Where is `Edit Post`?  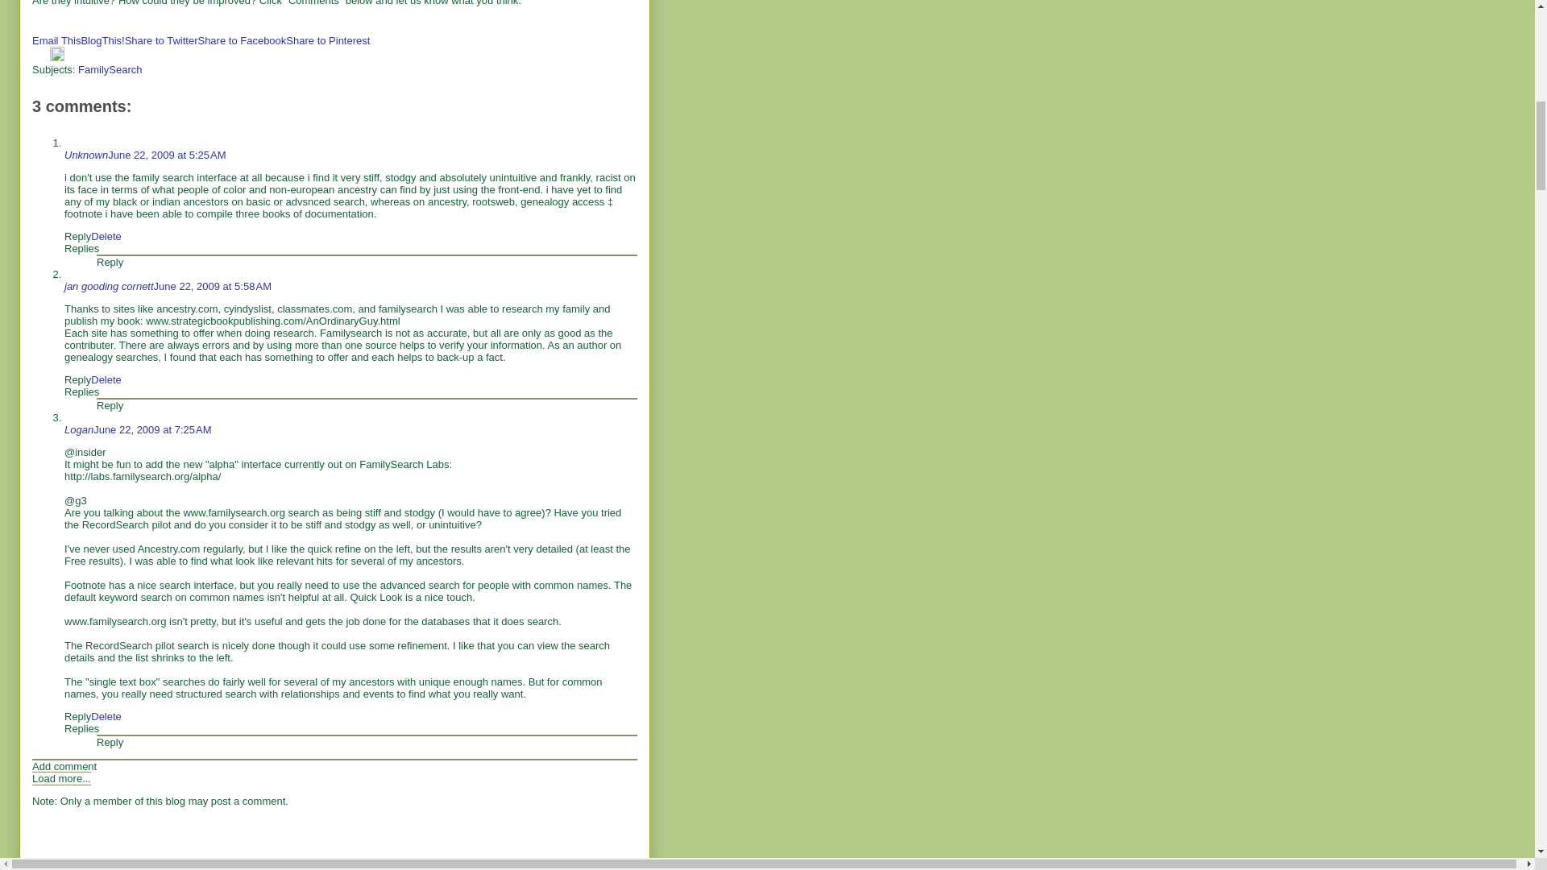 Edit Post is located at coordinates (56, 56).